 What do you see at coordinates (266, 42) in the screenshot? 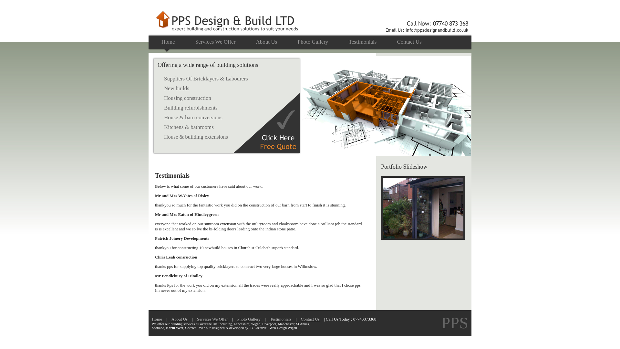
I see `About Us` at bounding box center [266, 42].